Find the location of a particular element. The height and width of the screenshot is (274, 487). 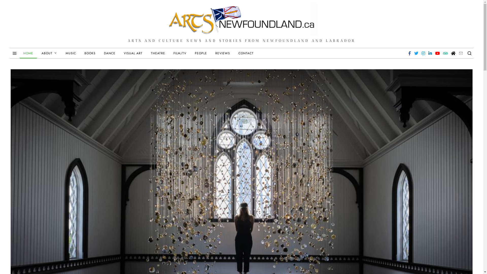

DANCE is located at coordinates (110, 53).